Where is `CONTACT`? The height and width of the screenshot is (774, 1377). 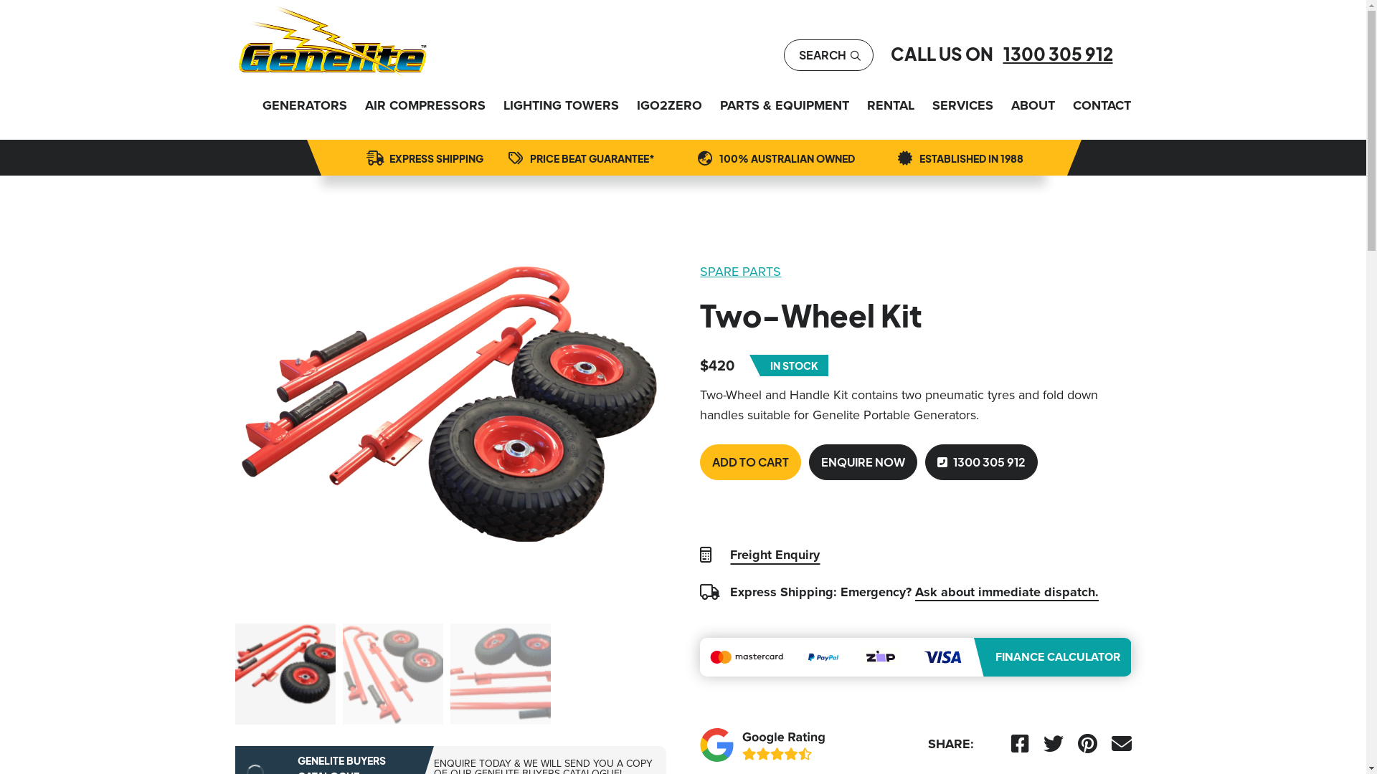
CONTACT is located at coordinates (1102, 105).